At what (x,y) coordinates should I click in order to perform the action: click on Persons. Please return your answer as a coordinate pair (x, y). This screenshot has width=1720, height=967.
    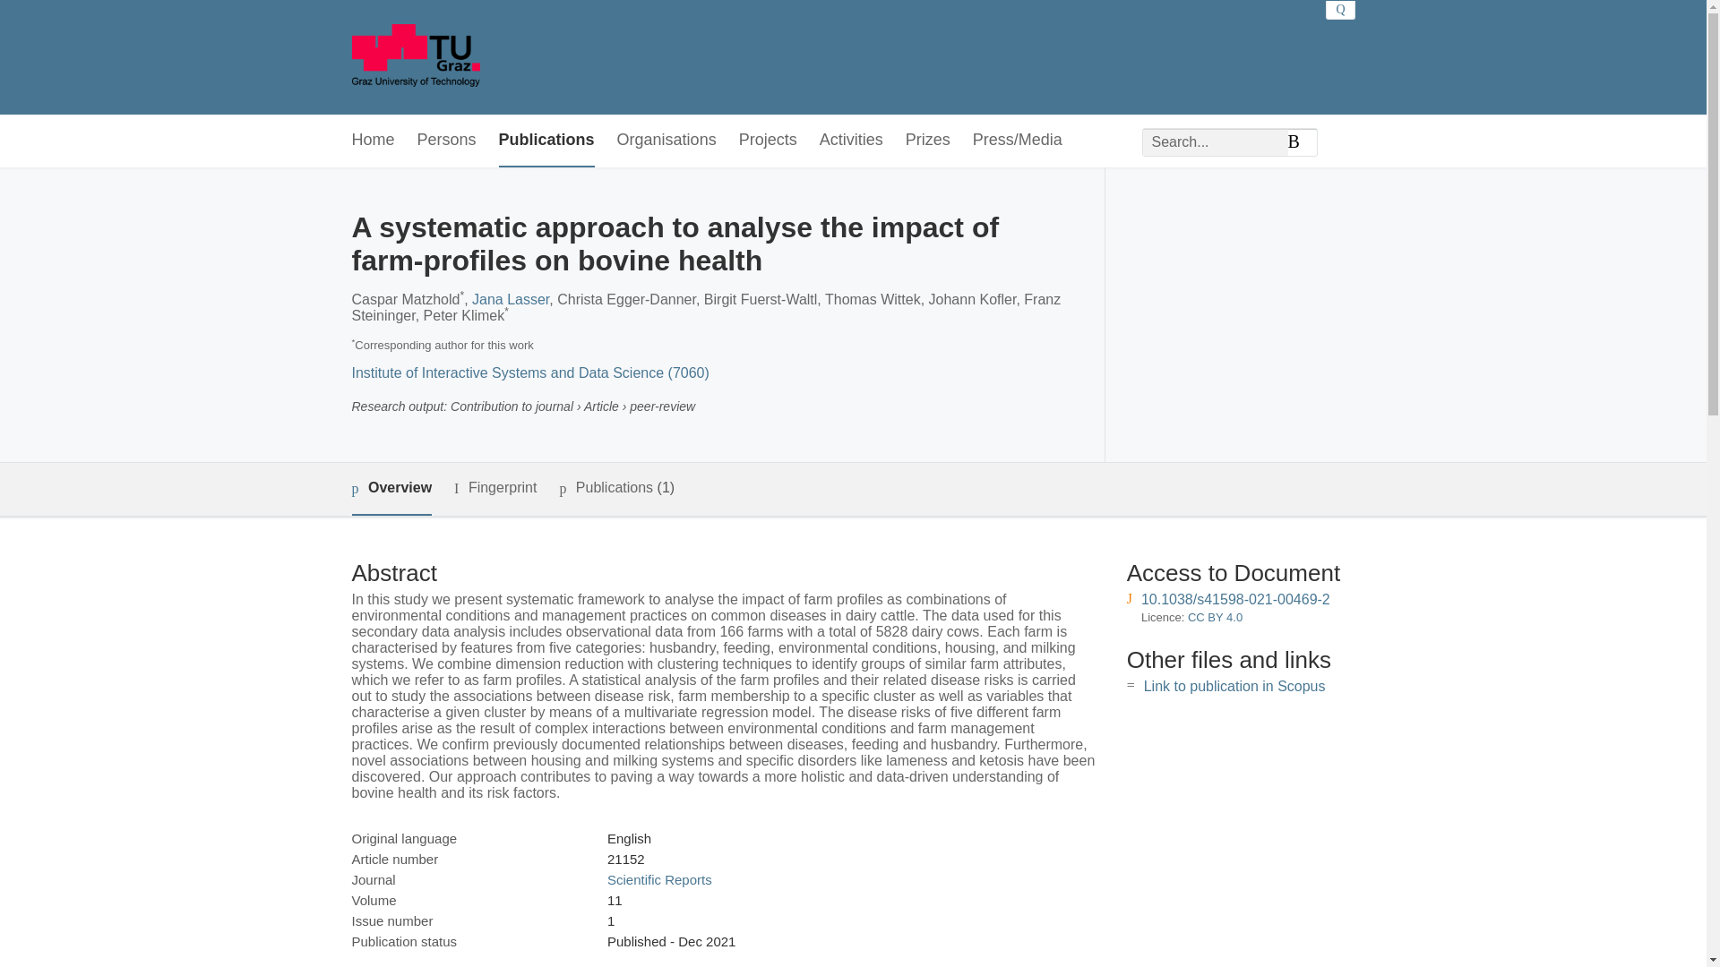
    Looking at the image, I should click on (446, 141).